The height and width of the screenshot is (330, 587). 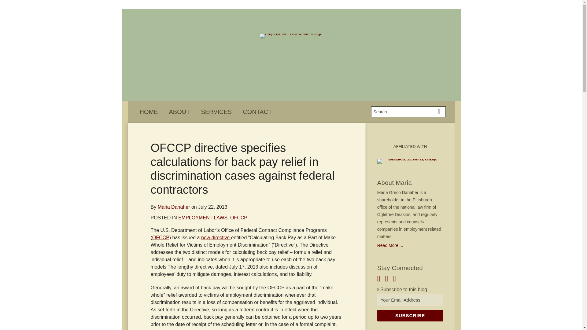 What do you see at coordinates (179, 112) in the screenshot?
I see `ABOUT` at bounding box center [179, 112].